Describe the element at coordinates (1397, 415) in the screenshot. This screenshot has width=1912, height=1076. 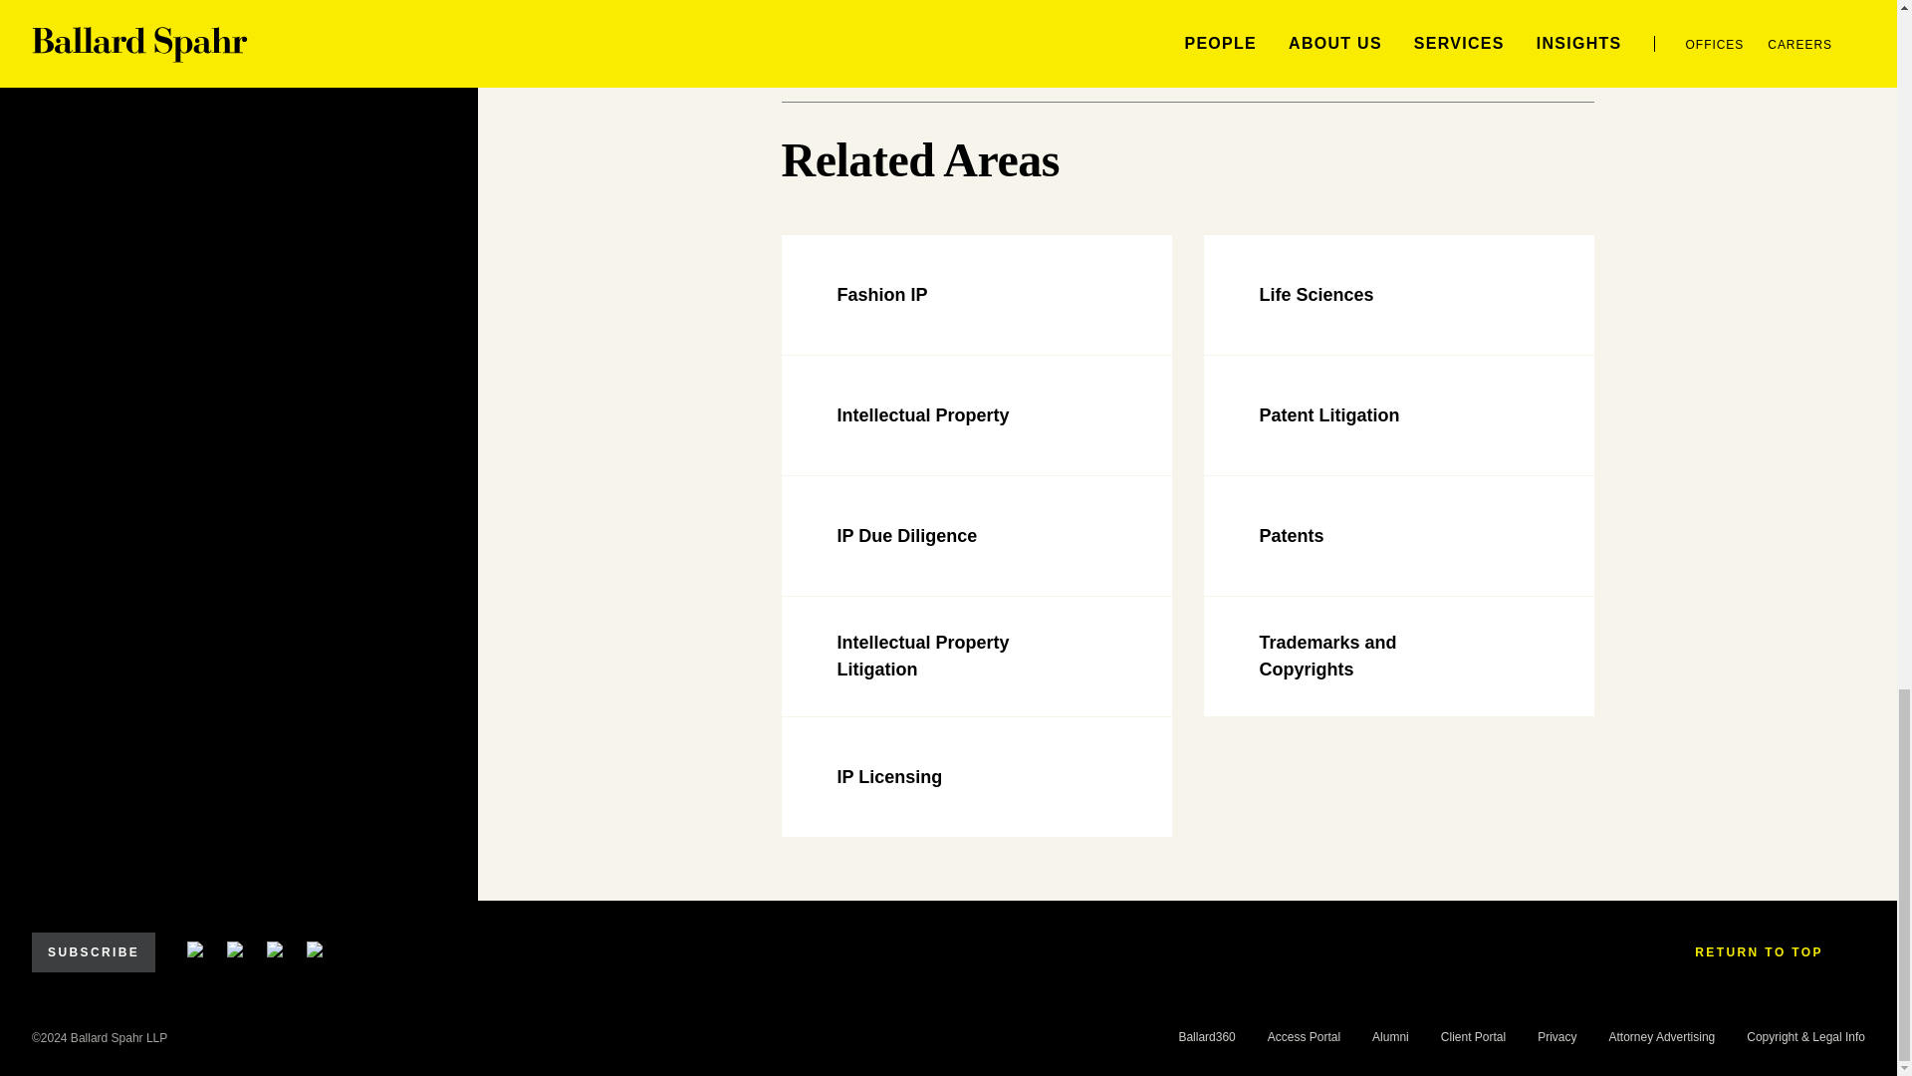
I see `Patent Litigation` at that location.